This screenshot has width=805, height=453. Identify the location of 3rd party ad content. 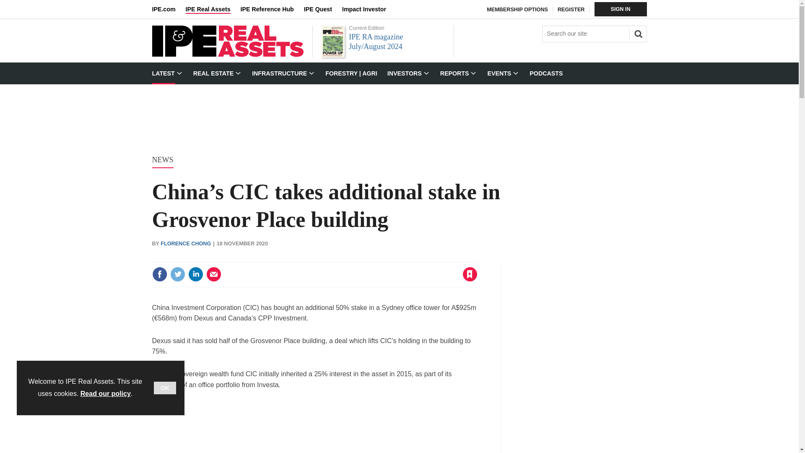
(314, 427).